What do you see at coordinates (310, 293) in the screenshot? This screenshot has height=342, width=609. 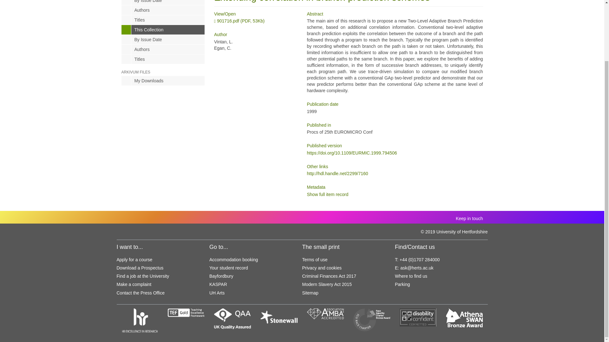 I see `Sitemap` at bounding box center [310, 293].